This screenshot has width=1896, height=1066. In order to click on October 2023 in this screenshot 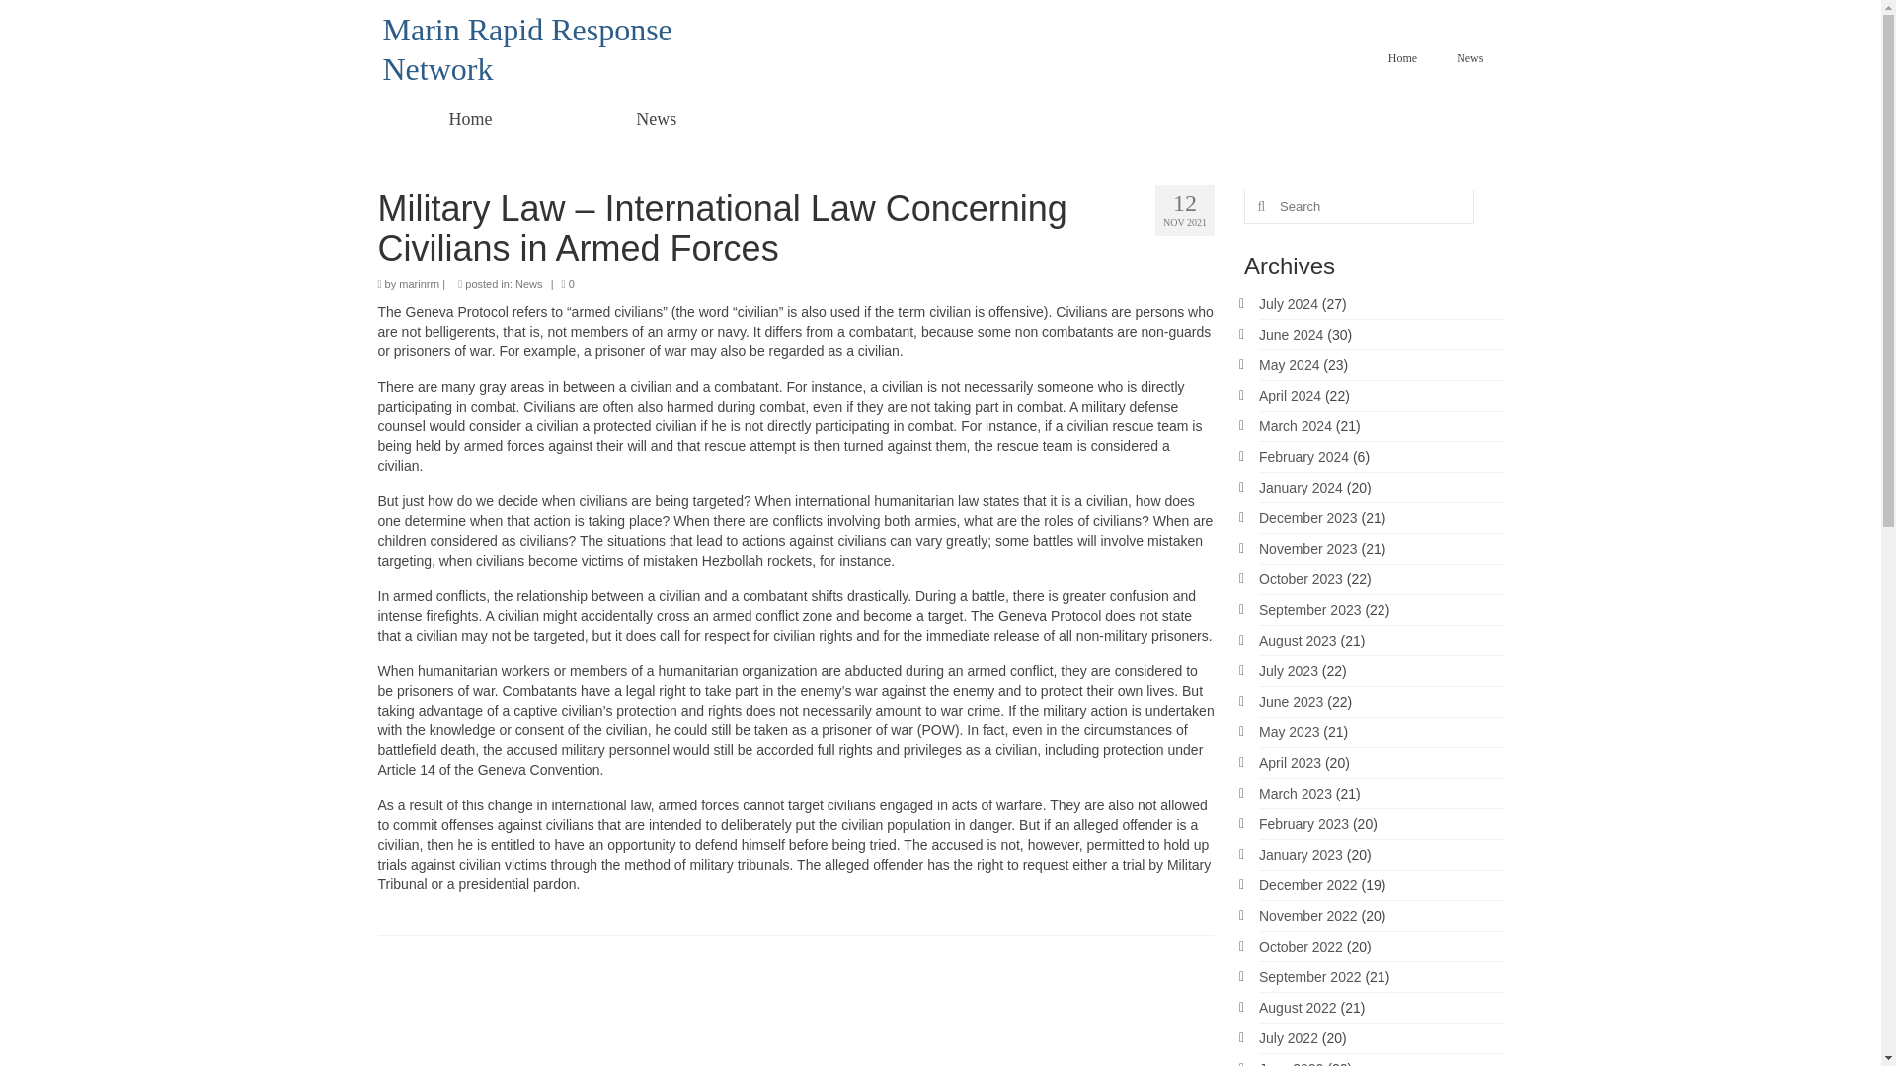, I will do `click(1300, 578)`.